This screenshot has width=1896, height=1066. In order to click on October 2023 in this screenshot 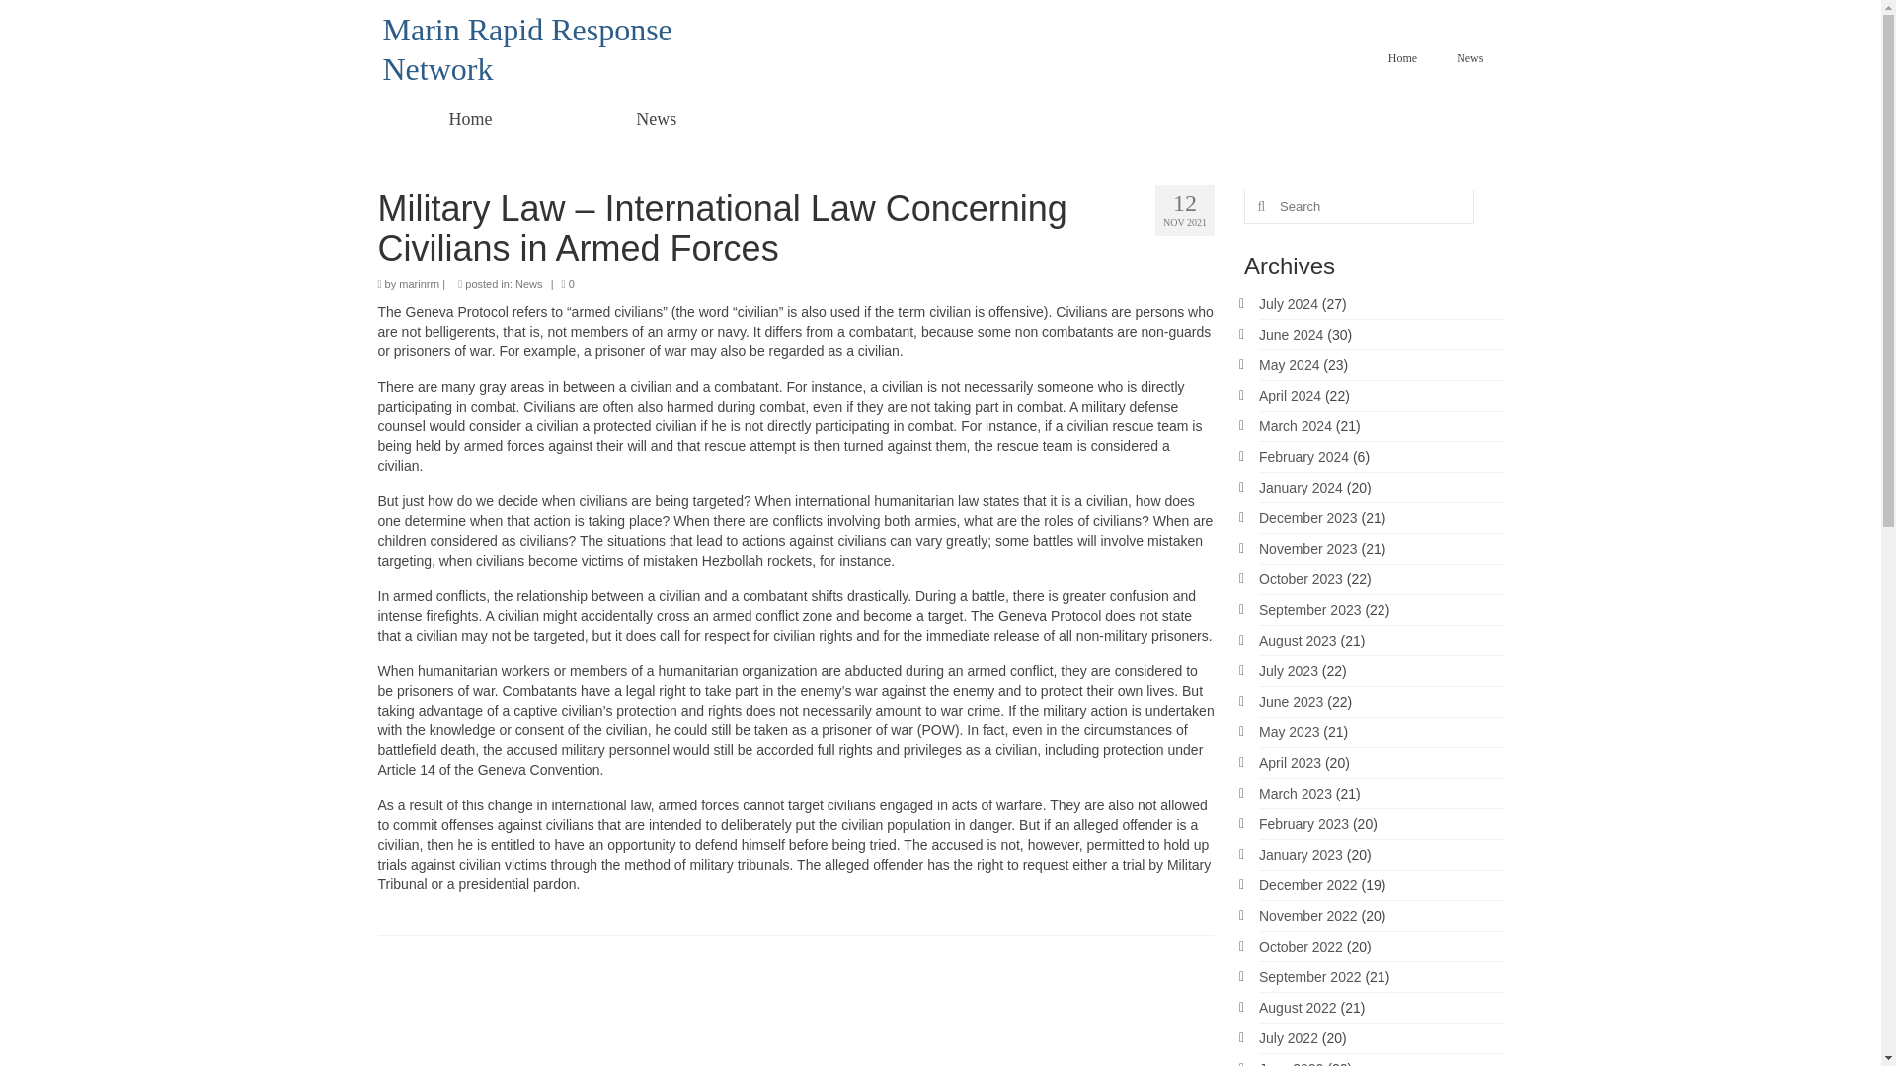, I will do `click(1300, 578)`.